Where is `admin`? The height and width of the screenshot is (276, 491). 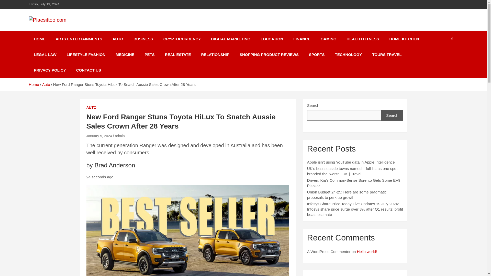 admin is located at coordinates (120, 136).